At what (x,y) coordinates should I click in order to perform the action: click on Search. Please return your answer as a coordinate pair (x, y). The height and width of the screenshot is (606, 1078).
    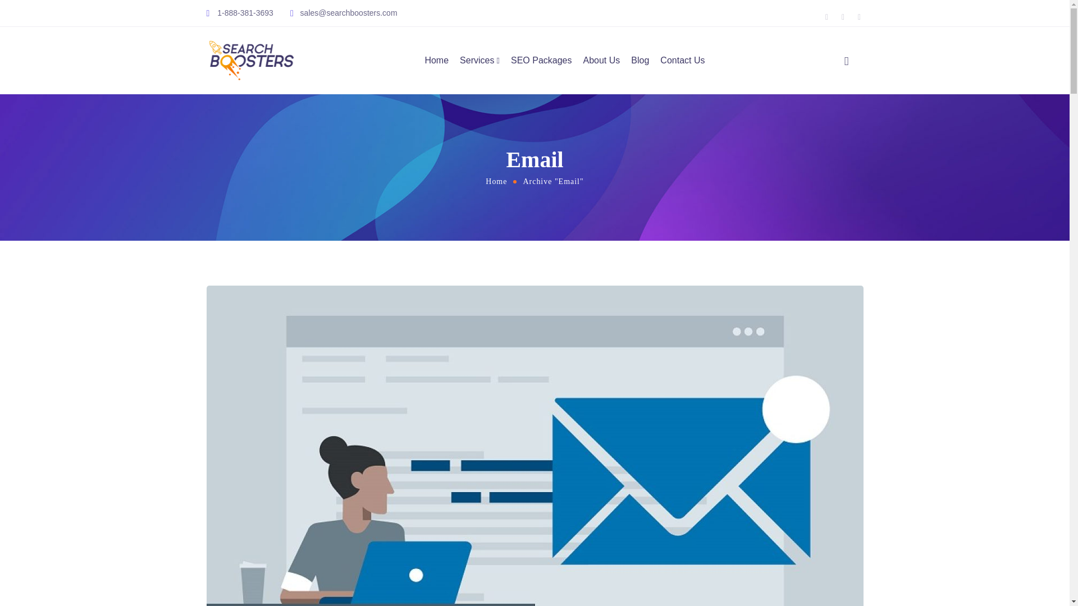
    Looking at the image, I should click on (835, 91).